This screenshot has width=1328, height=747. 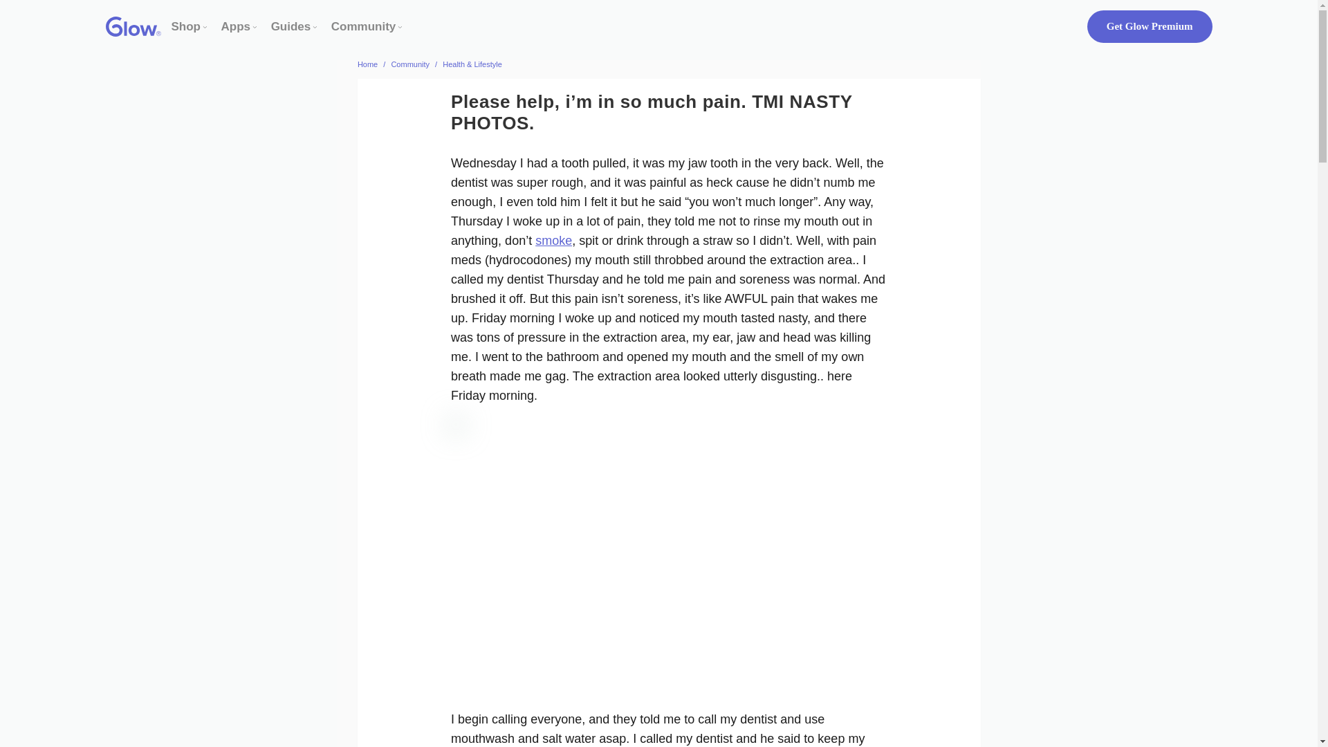 What do you see at coordinates (363, 26) in the screenshot?
I see `Community` at bounding box center [363, 26].